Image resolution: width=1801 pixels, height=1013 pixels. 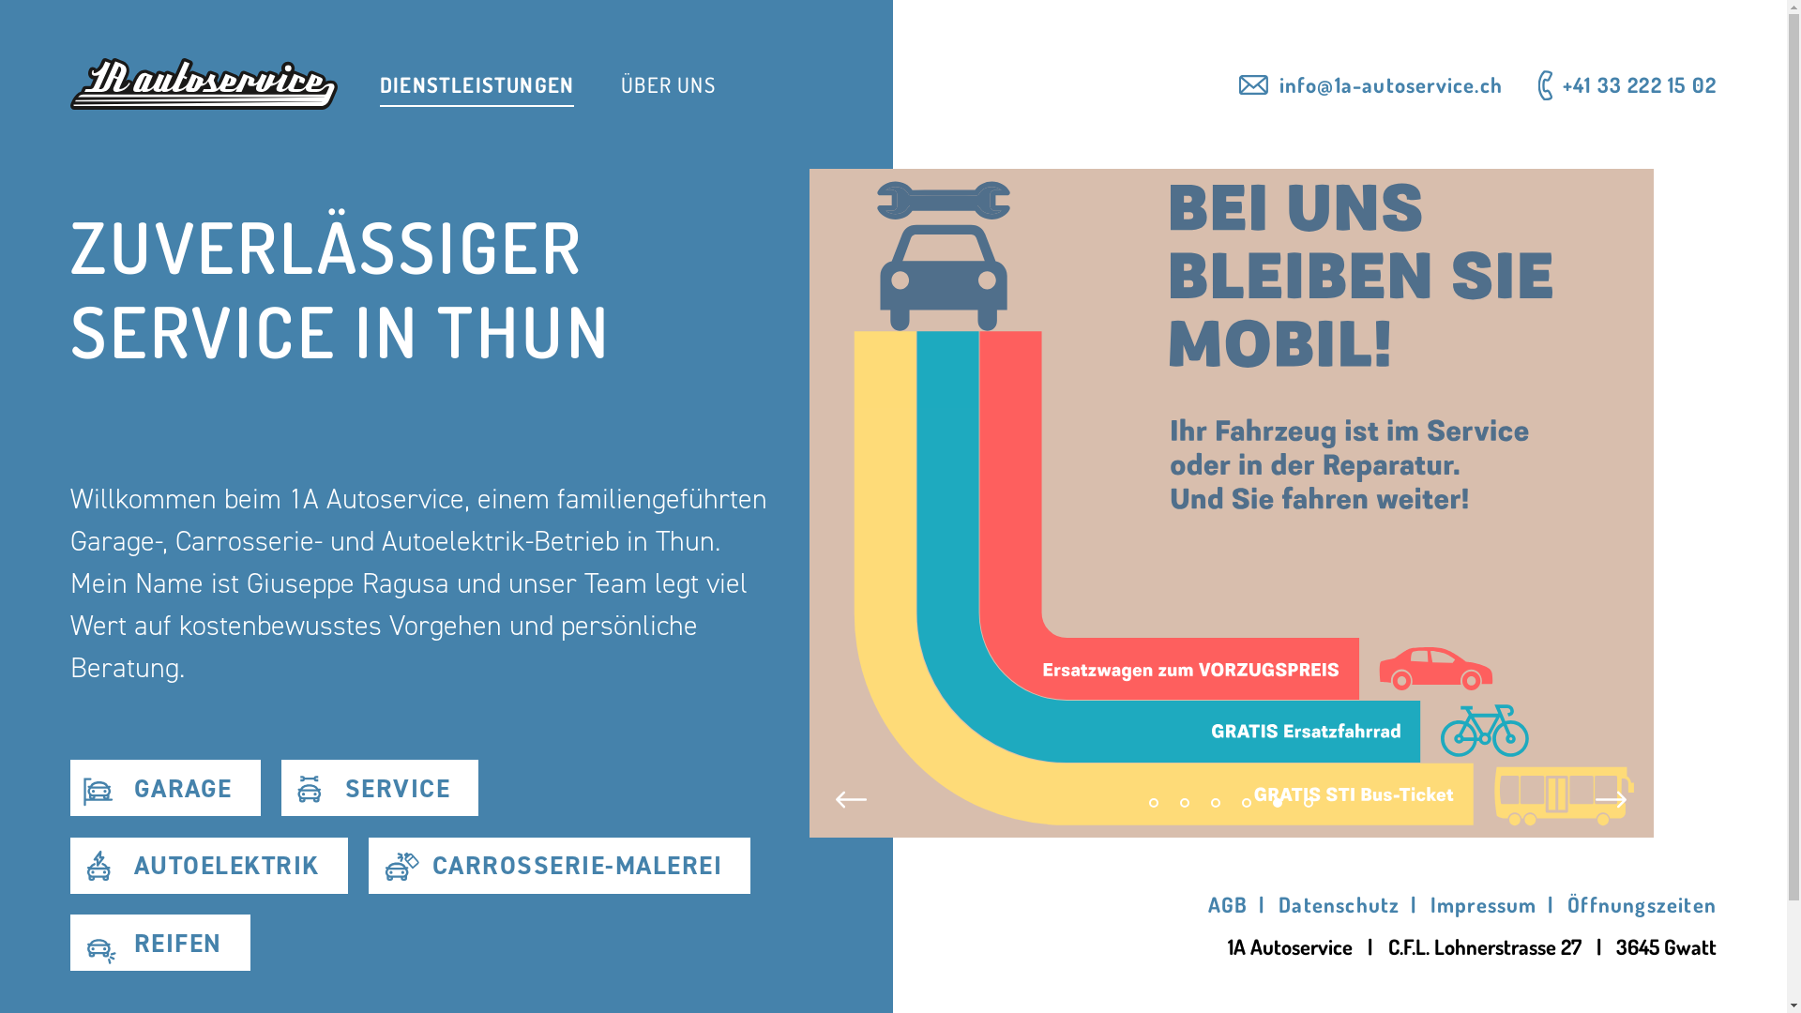 What do you see at coordinates (380, 788) in the screenshot?
I see `SERVICE` at bounding box center [380, 788].